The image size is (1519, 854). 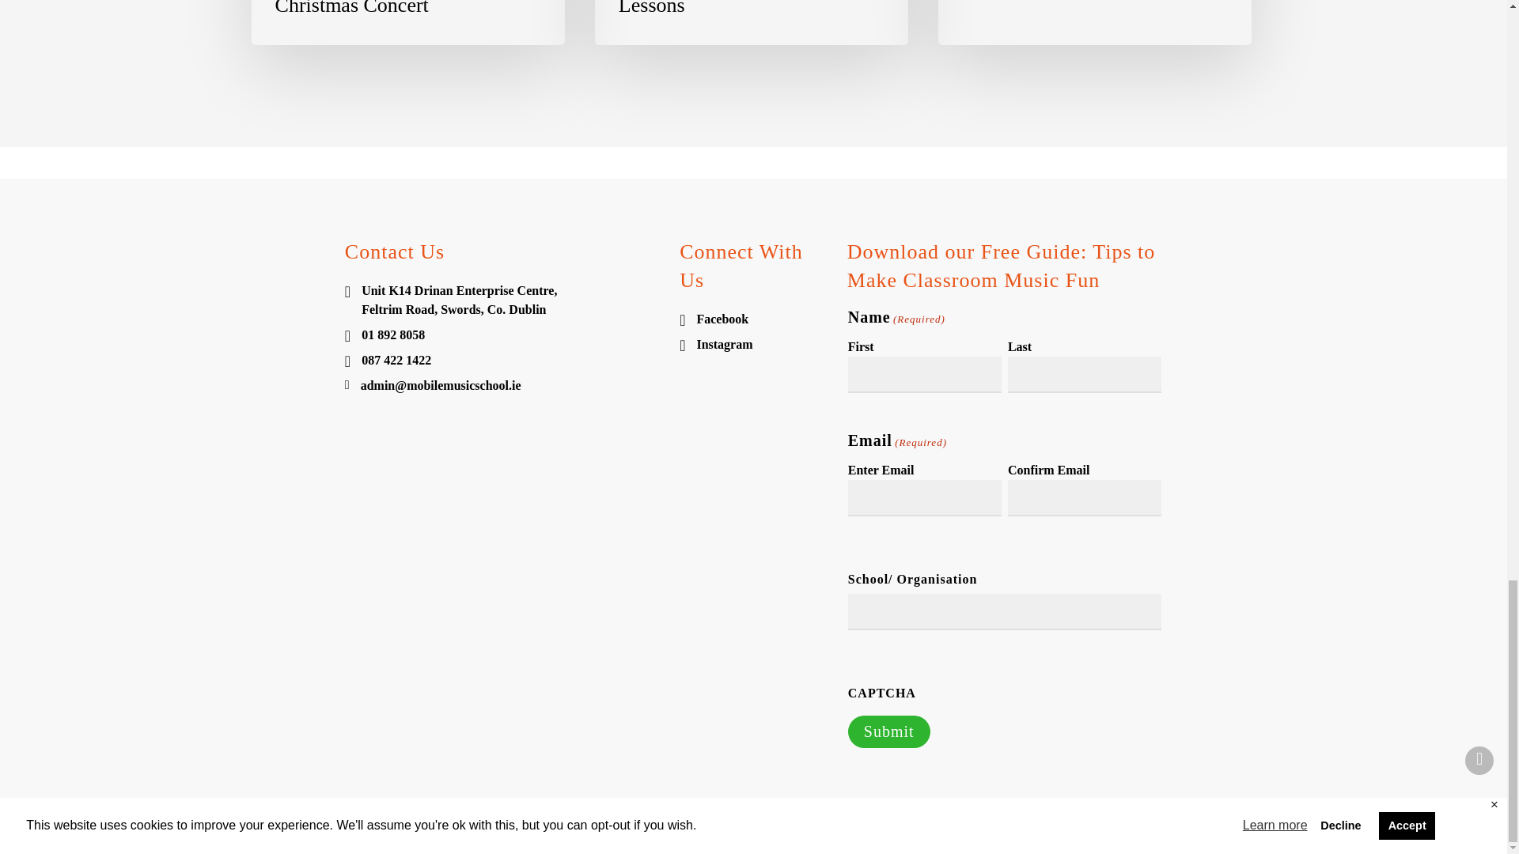 What do you see at coordinates (502, 360) in the screenshot?
I see `087 422 1422` at bounding box center [502, 360].